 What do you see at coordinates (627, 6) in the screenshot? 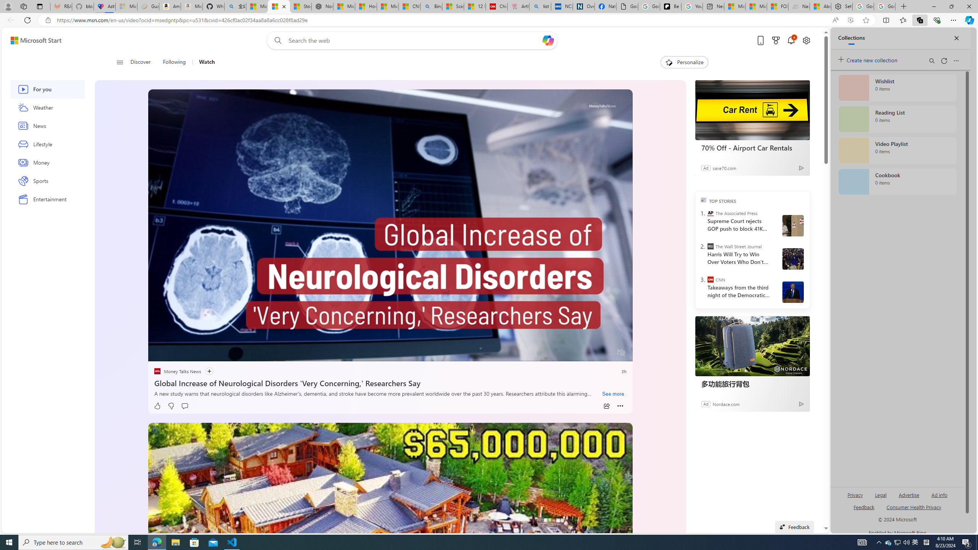
I see `Google Analytics Opt-out Browser Add-on Download Page` at bounding box center [627, 6].